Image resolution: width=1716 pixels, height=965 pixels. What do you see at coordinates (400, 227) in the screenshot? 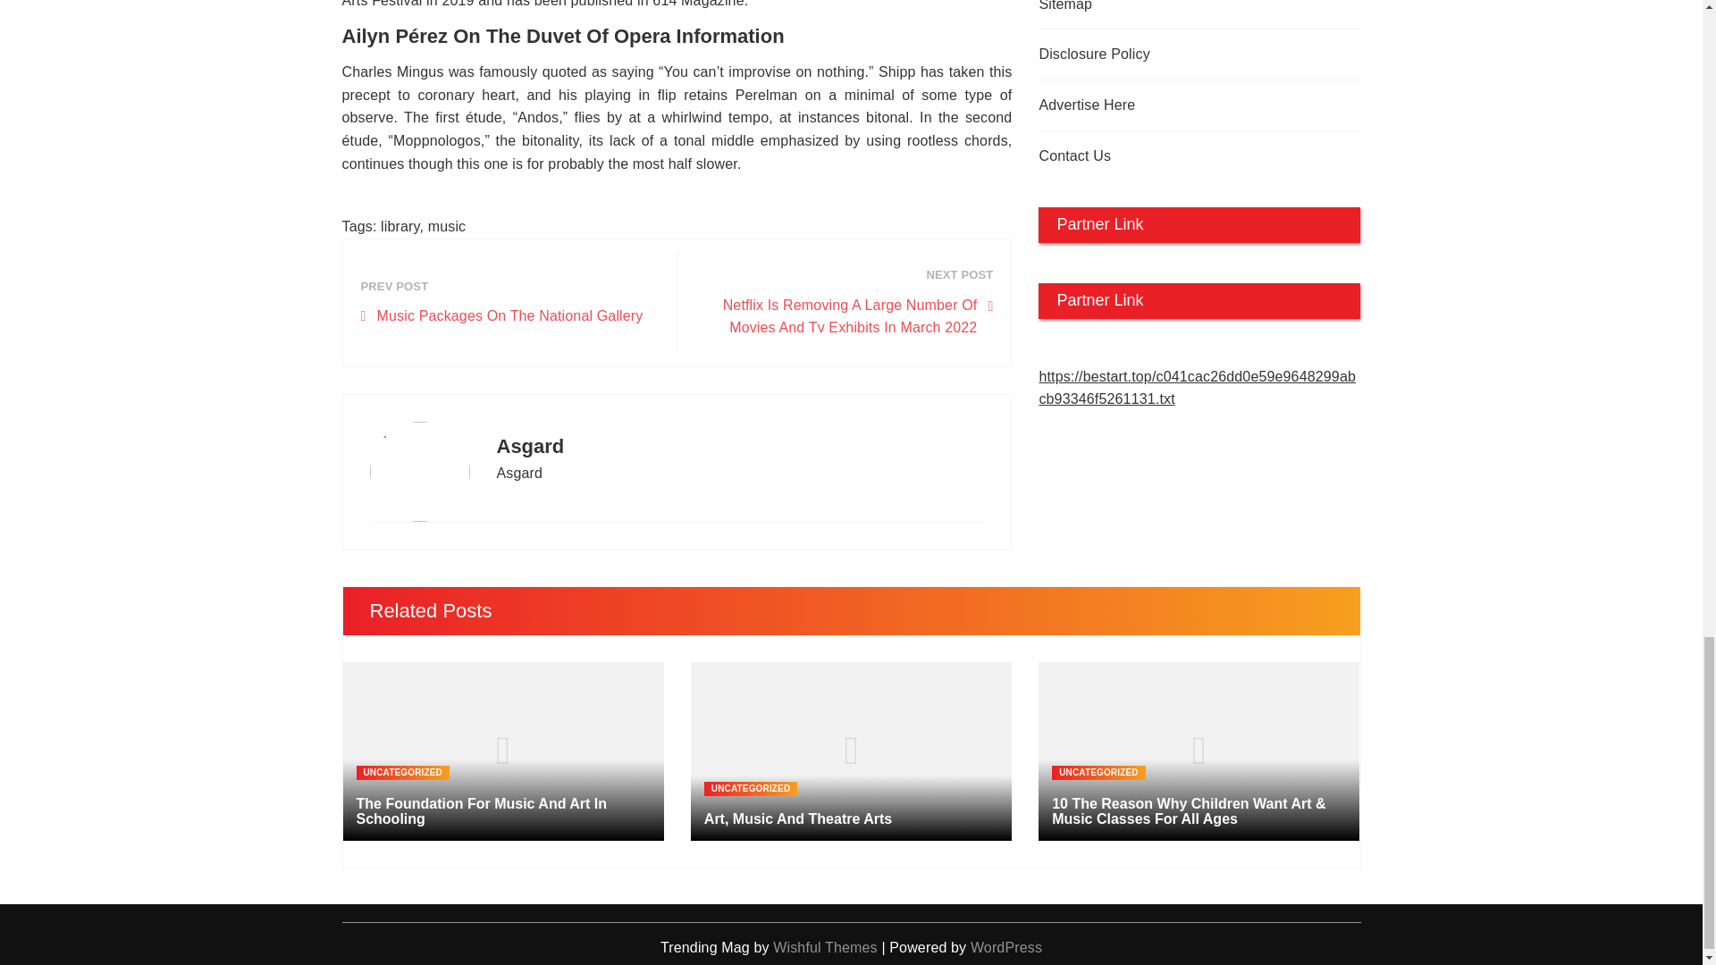
I see `library` at bounding box center [400, 227].